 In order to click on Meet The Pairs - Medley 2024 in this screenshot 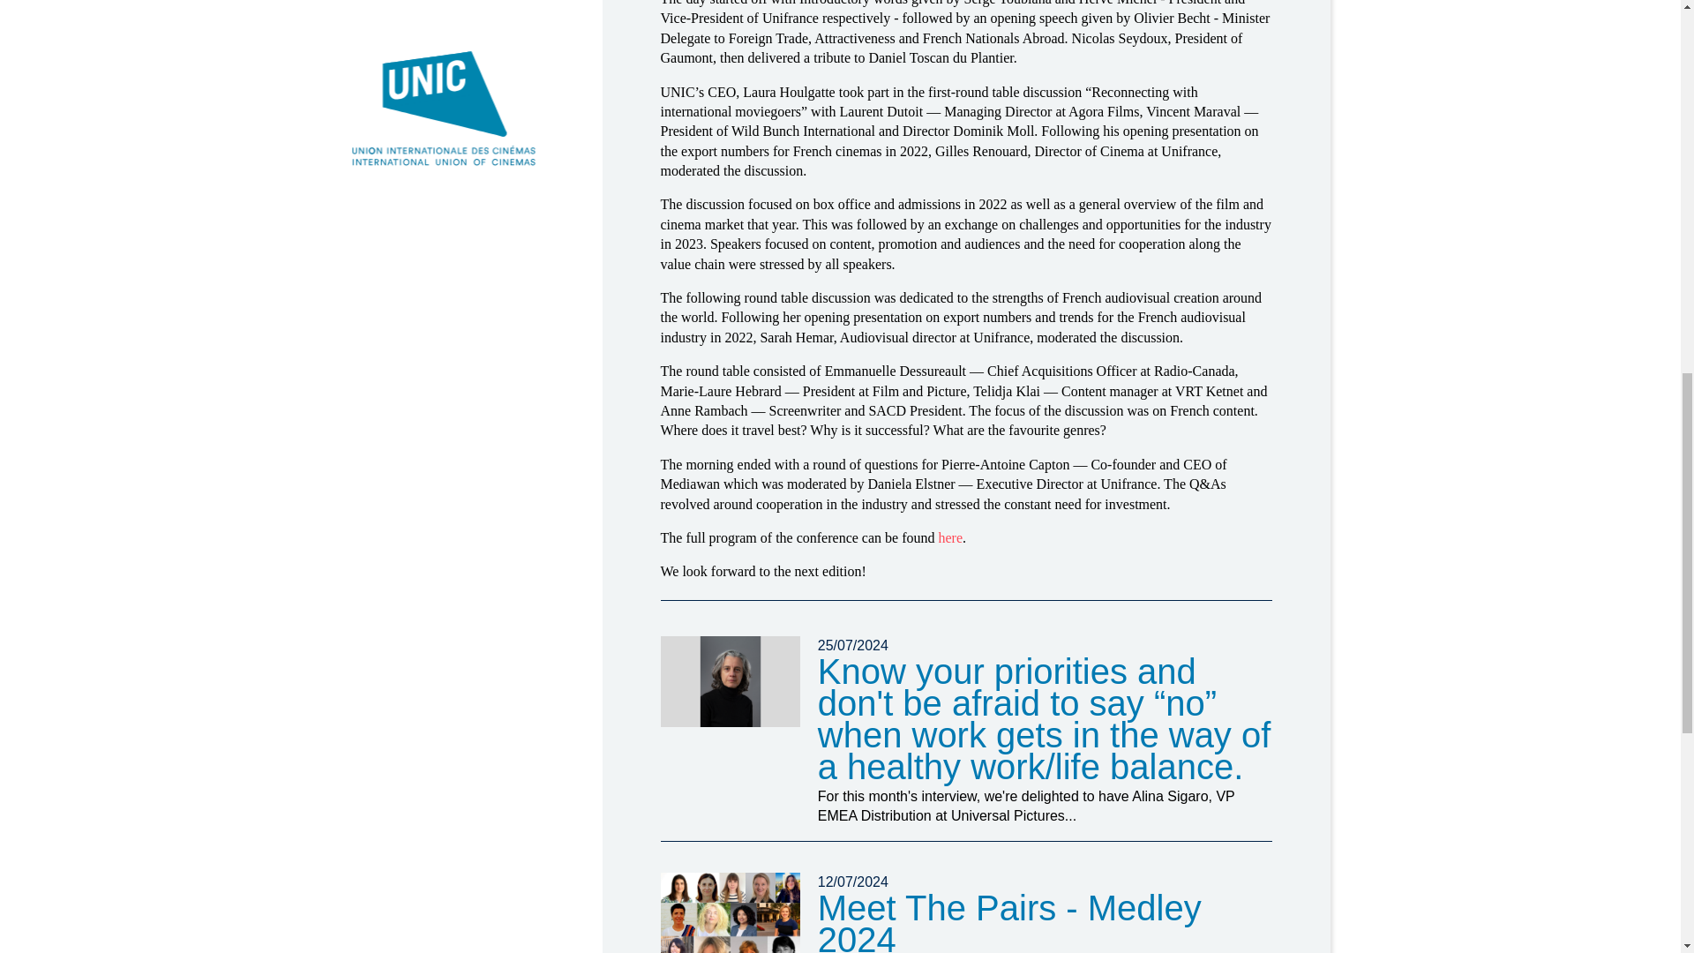, I will do `click(1009, 920)`.